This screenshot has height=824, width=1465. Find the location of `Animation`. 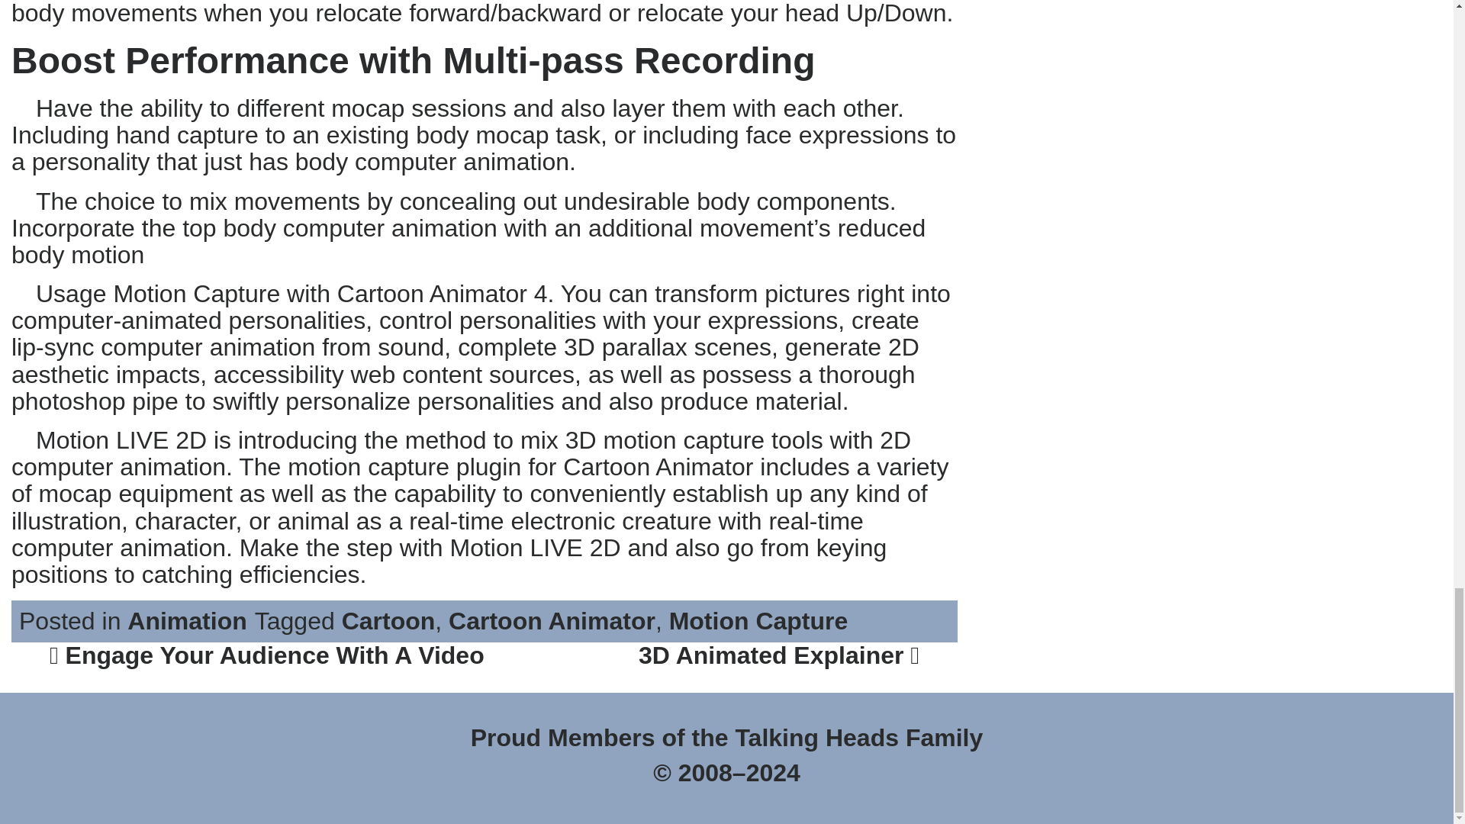

Animation is located at coordinates (186, 620).